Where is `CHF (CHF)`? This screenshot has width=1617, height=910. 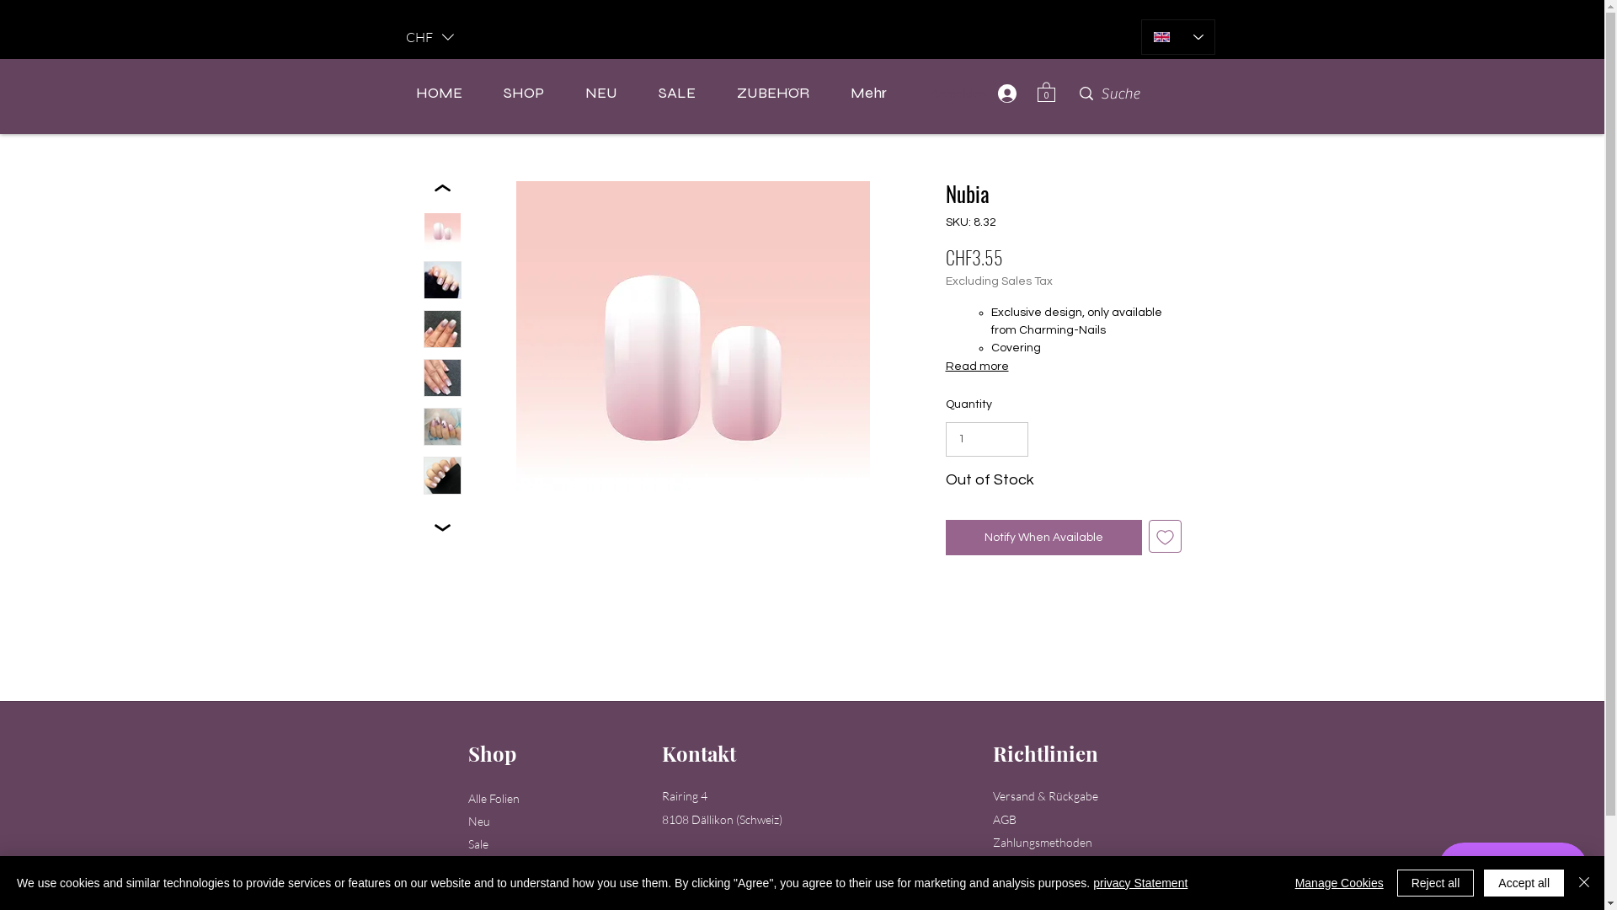 CHF (CHF) is located at coordinates (430, 37).